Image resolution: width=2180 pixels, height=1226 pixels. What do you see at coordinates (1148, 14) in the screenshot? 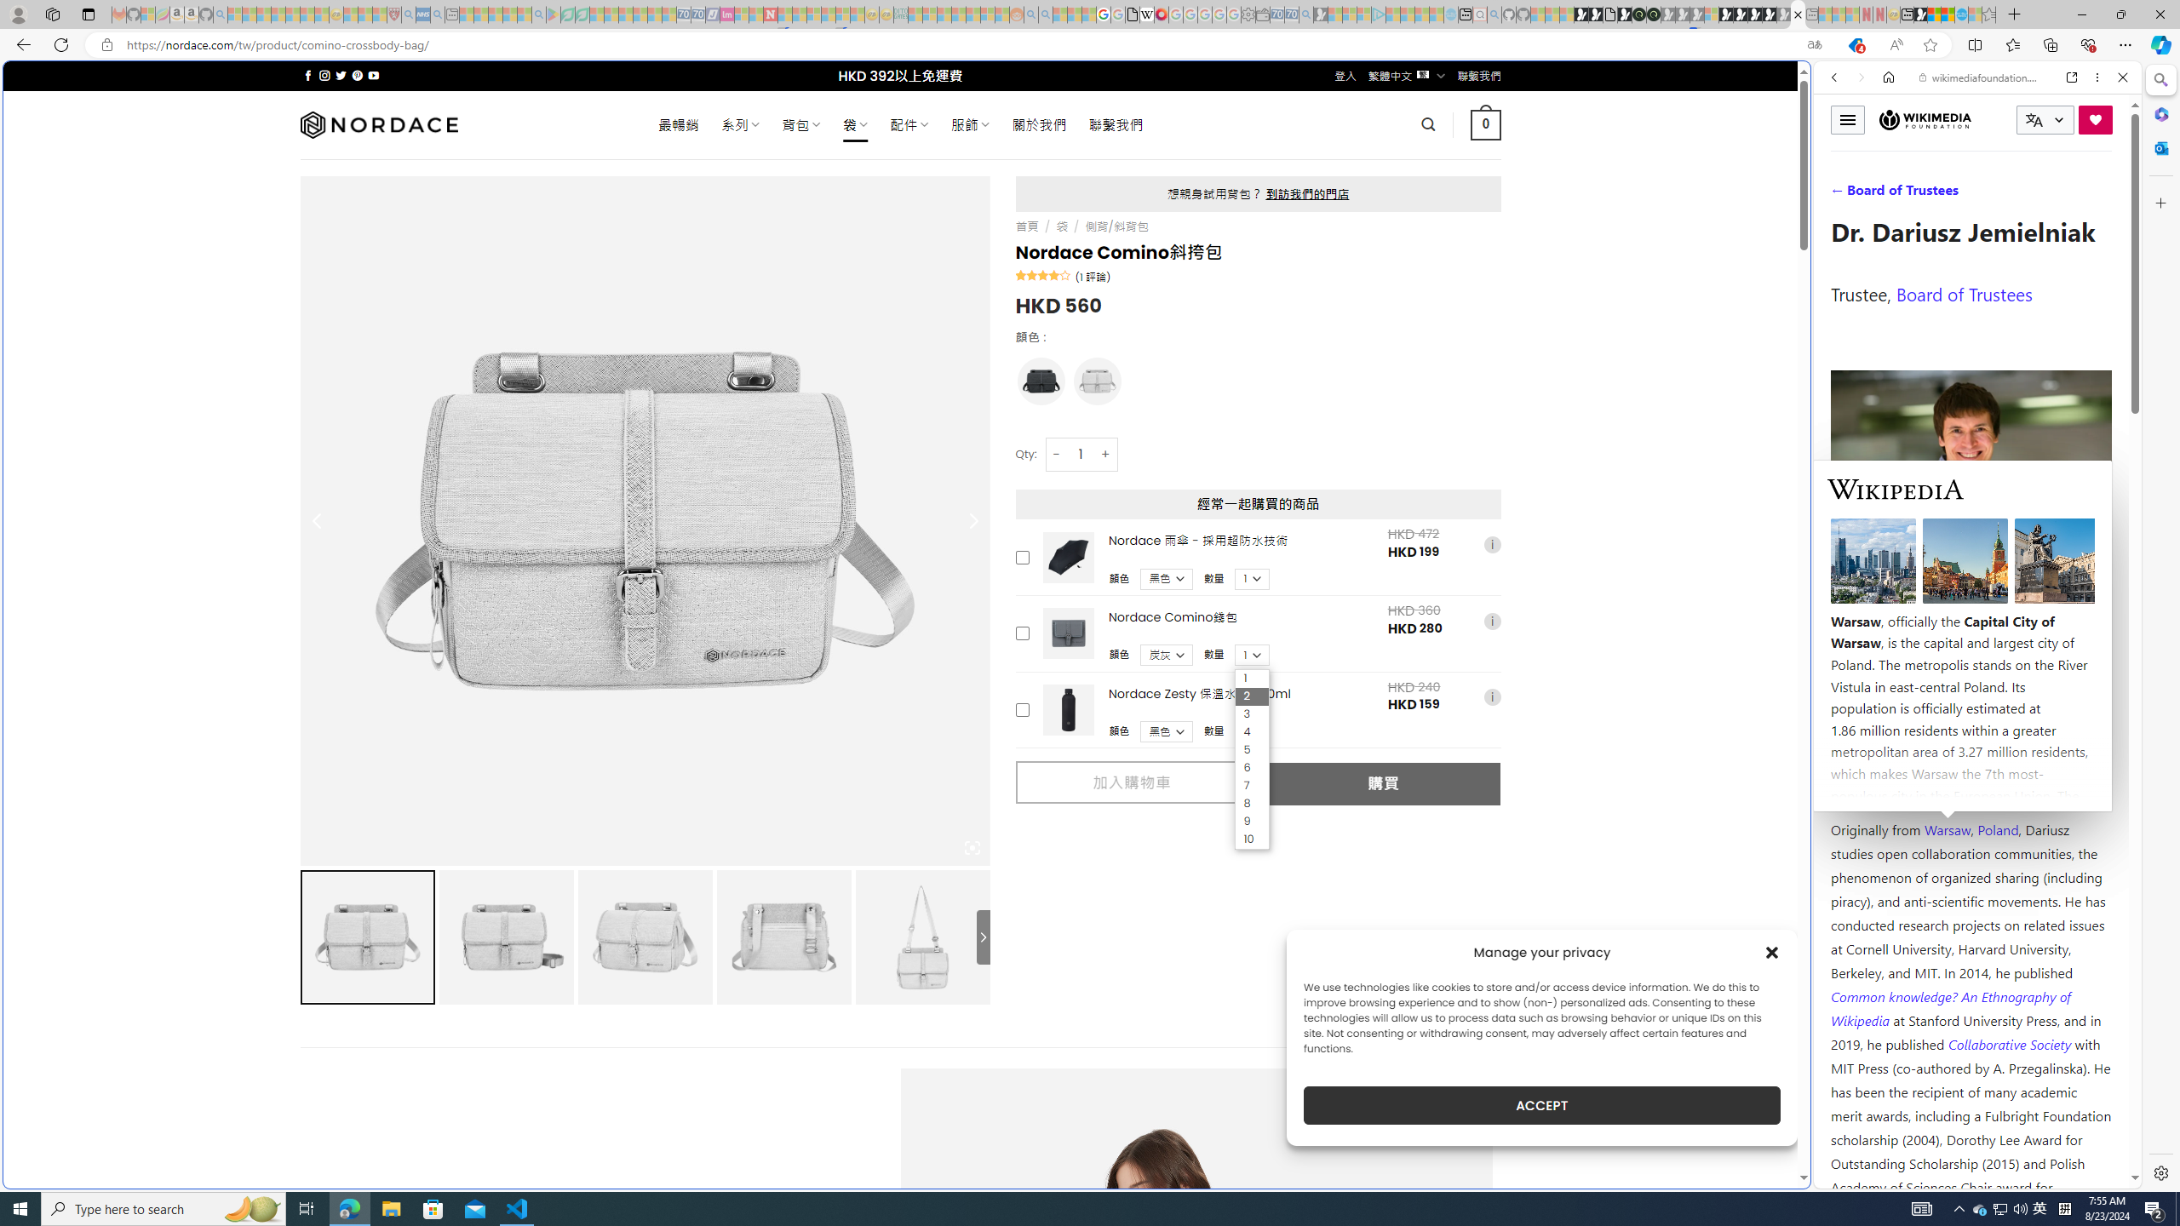
I see `Target page - Wikipedia` at bounding box center [1148, 14].